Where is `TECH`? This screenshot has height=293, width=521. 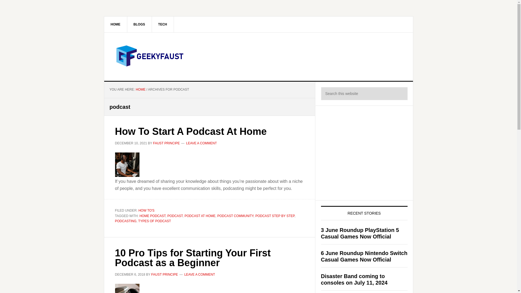 TECH is located at coordinates (163, 24).